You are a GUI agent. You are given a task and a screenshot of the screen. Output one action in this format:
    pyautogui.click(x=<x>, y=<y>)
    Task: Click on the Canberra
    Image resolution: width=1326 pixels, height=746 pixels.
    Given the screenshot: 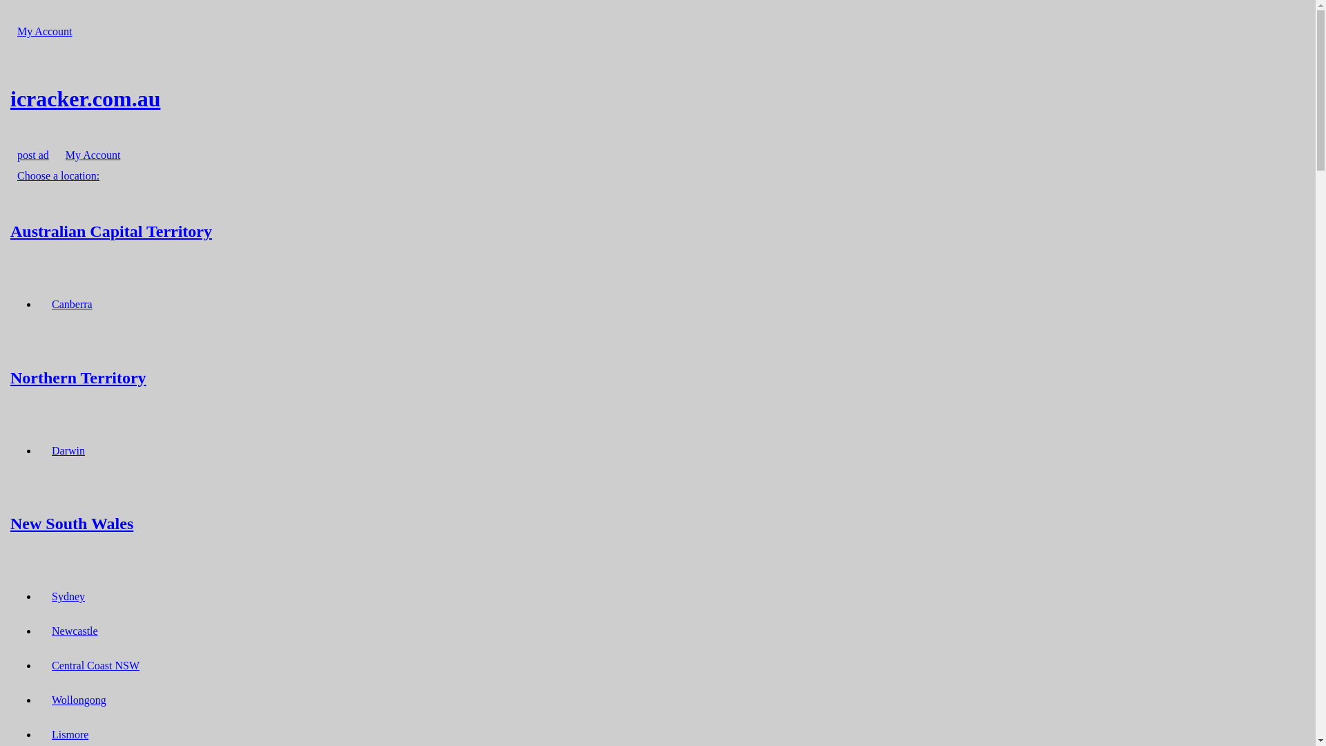 What is the action you would take?
    pyautogui.click(x=72, y=304)
    